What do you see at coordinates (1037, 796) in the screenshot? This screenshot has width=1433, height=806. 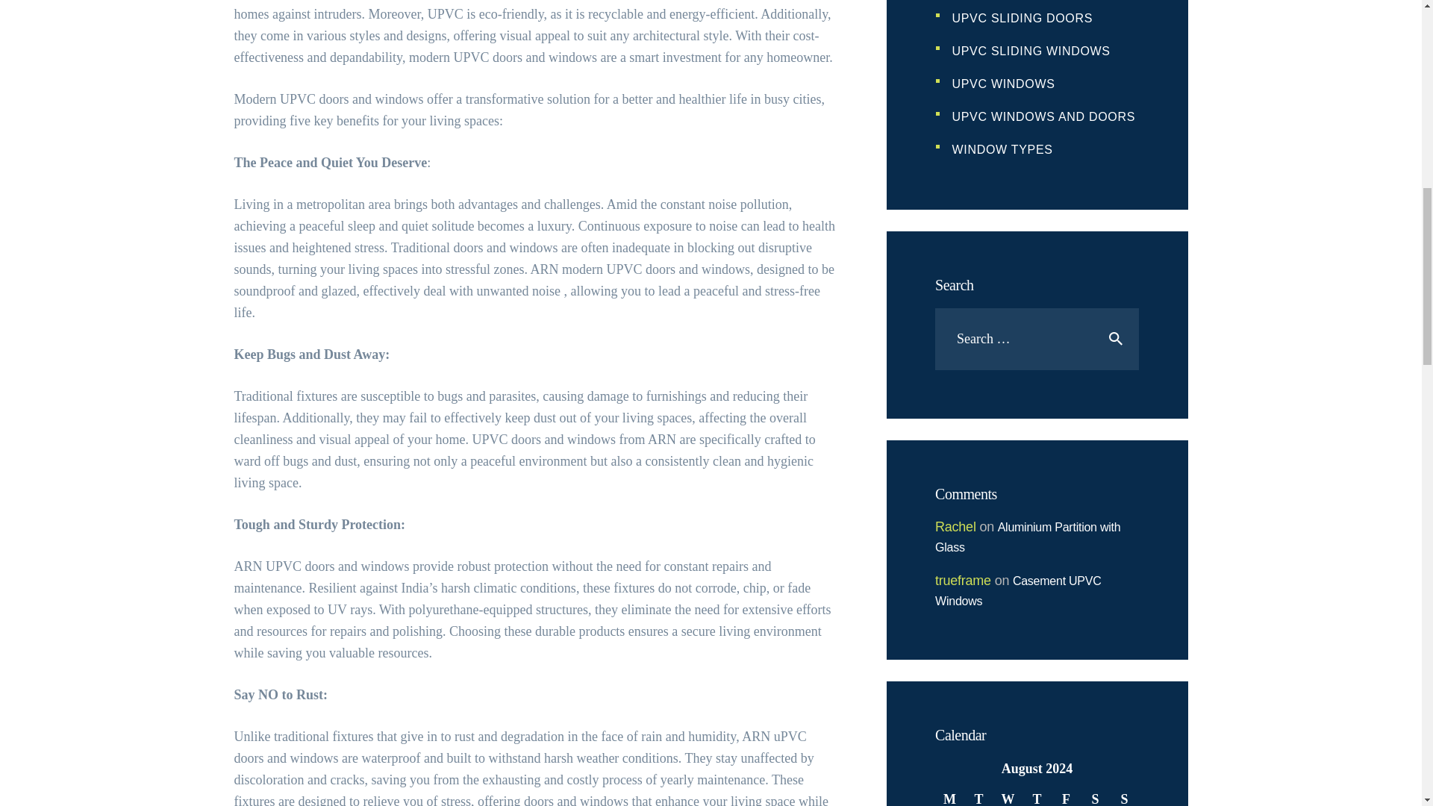 I see `Thursday` at bounding box center [1037, 796].